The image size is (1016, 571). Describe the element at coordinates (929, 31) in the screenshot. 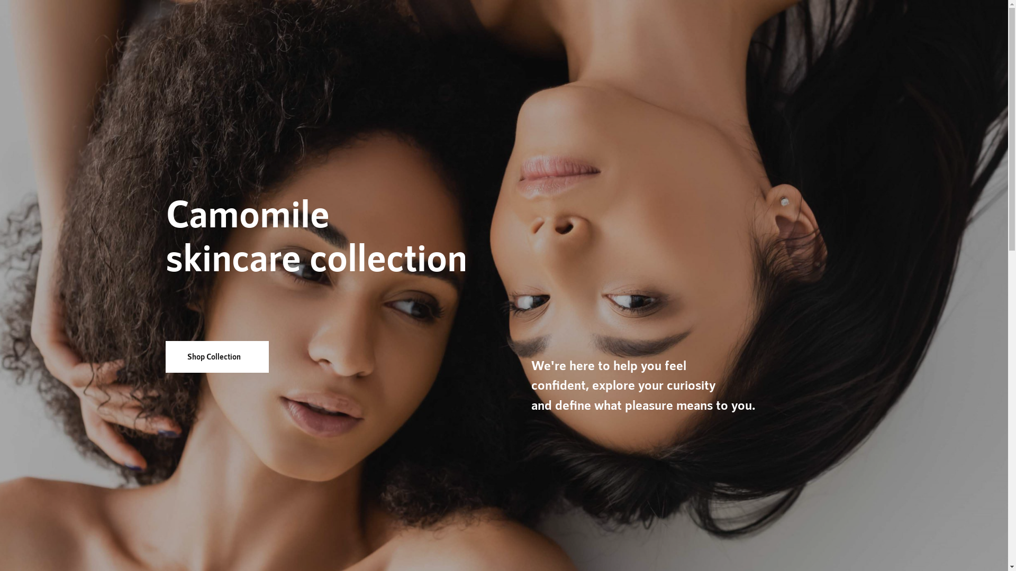

I see `My Account` at that location.